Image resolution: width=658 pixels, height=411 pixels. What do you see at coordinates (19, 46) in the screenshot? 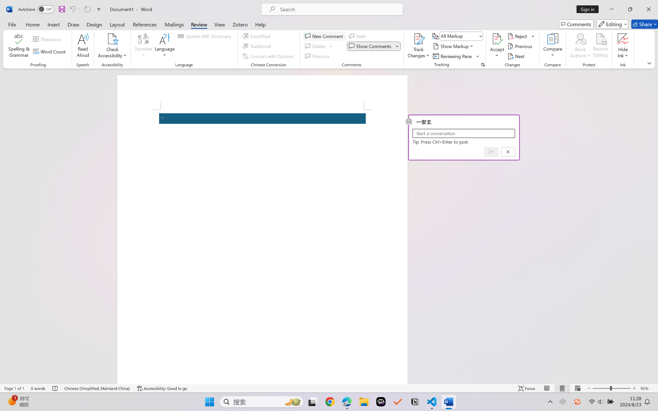
I see `Spelling & Grammar` at bounding box center [19, 46].